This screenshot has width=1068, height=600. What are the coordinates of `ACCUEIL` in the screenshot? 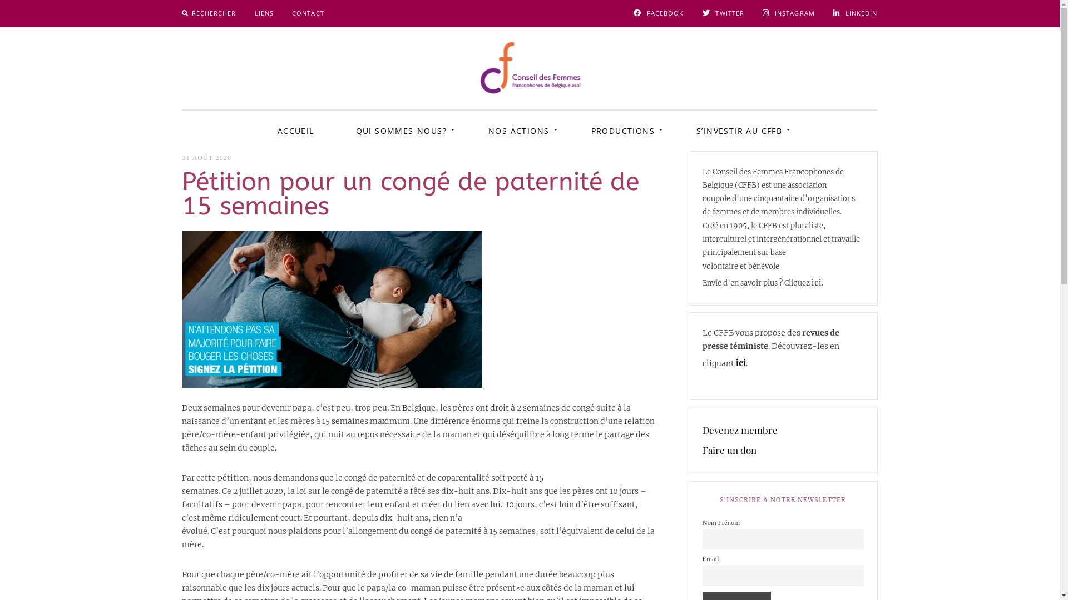 It's located at (296, 131).